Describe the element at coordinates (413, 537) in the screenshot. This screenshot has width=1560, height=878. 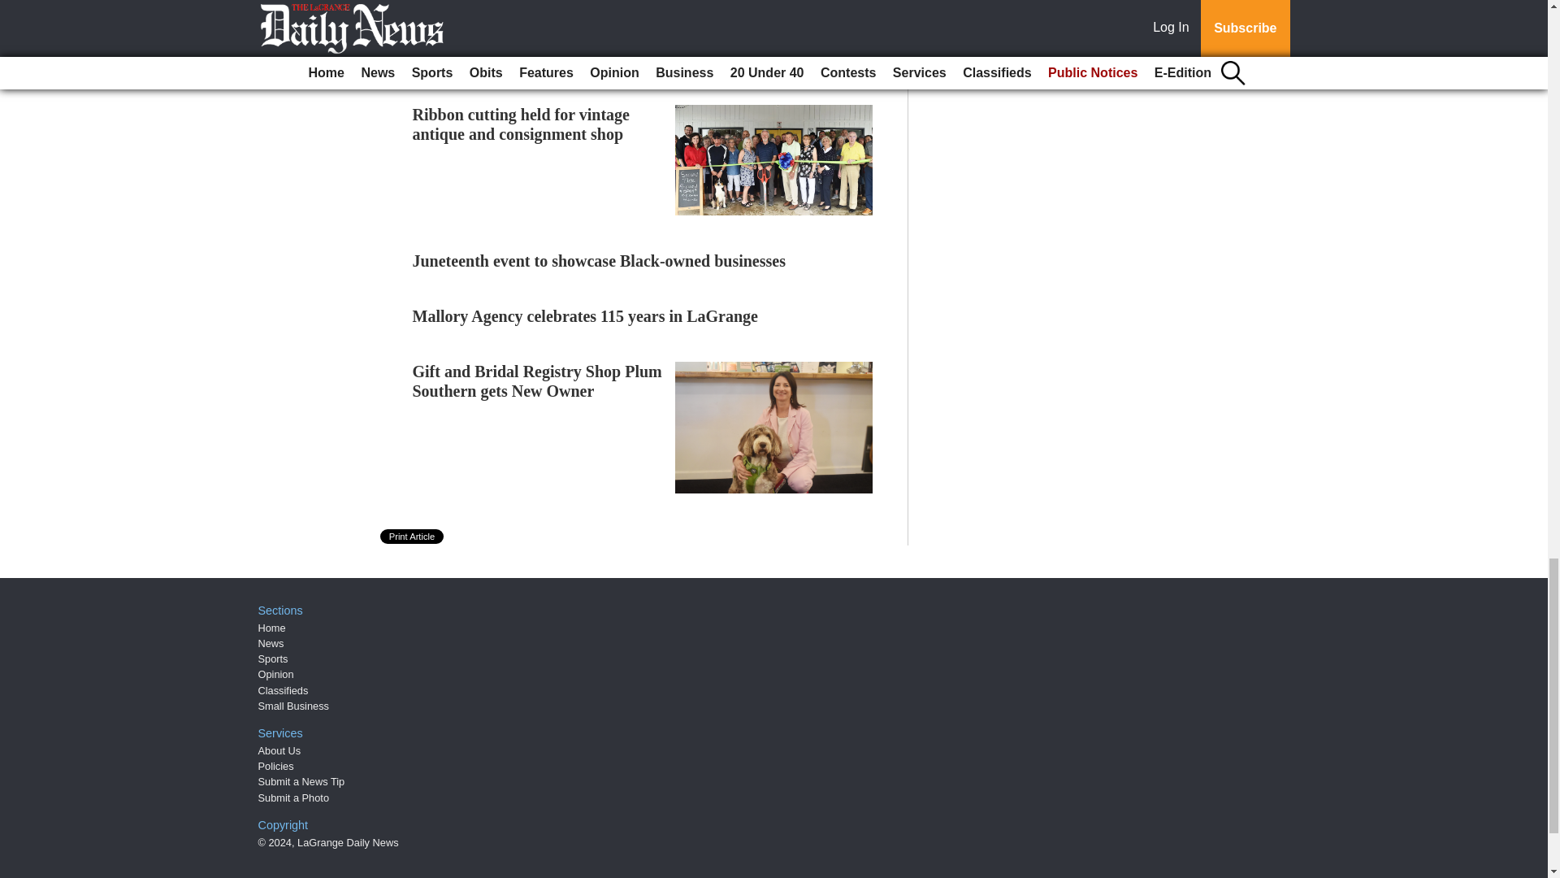
I see `Print Article` at that location.